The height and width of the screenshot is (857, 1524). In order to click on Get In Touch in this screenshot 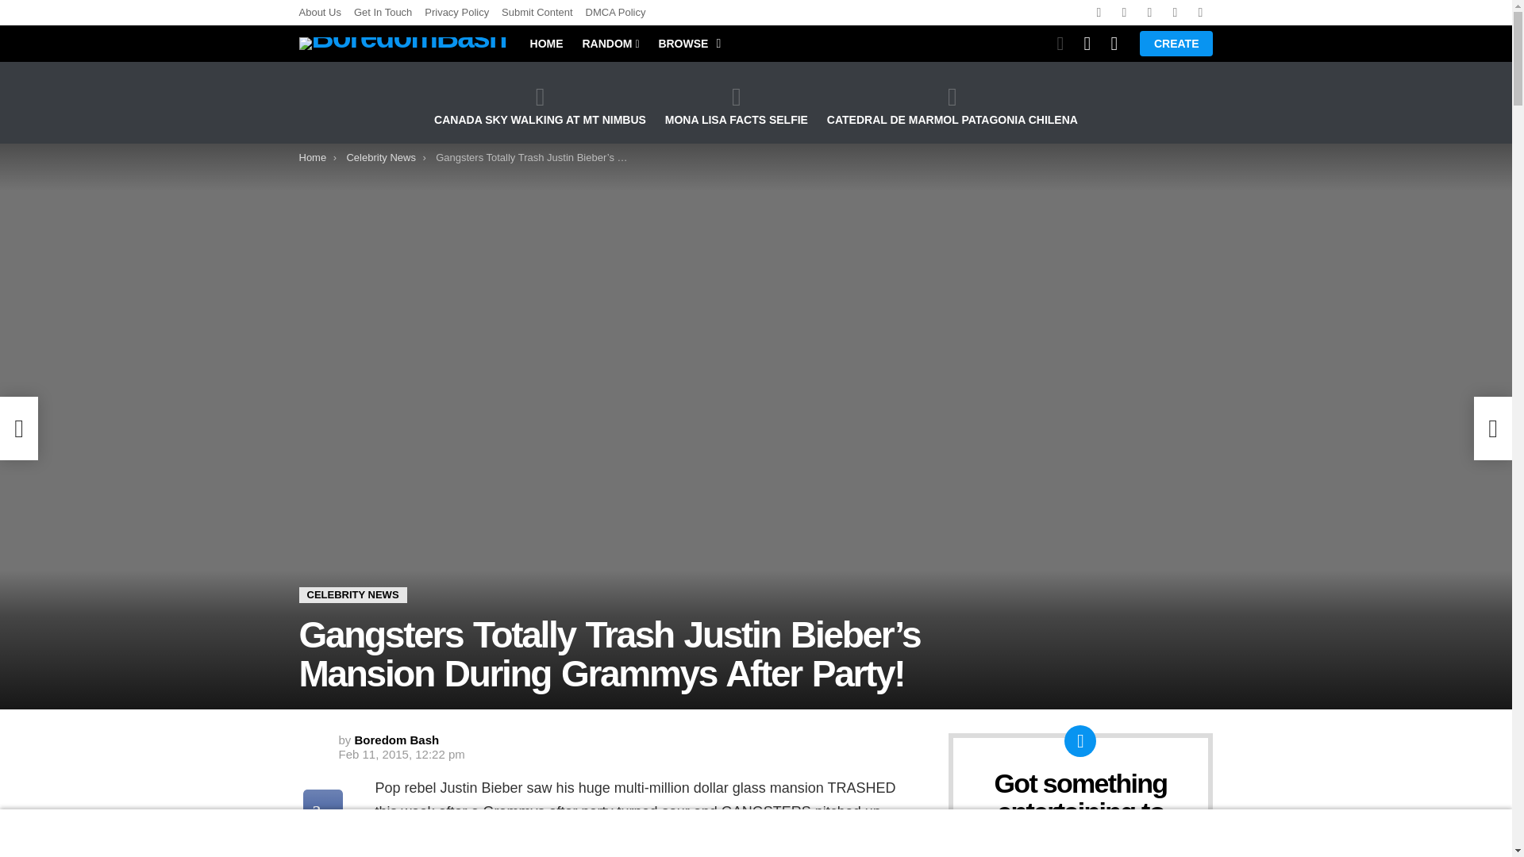, I will do `click(383, 13)`.